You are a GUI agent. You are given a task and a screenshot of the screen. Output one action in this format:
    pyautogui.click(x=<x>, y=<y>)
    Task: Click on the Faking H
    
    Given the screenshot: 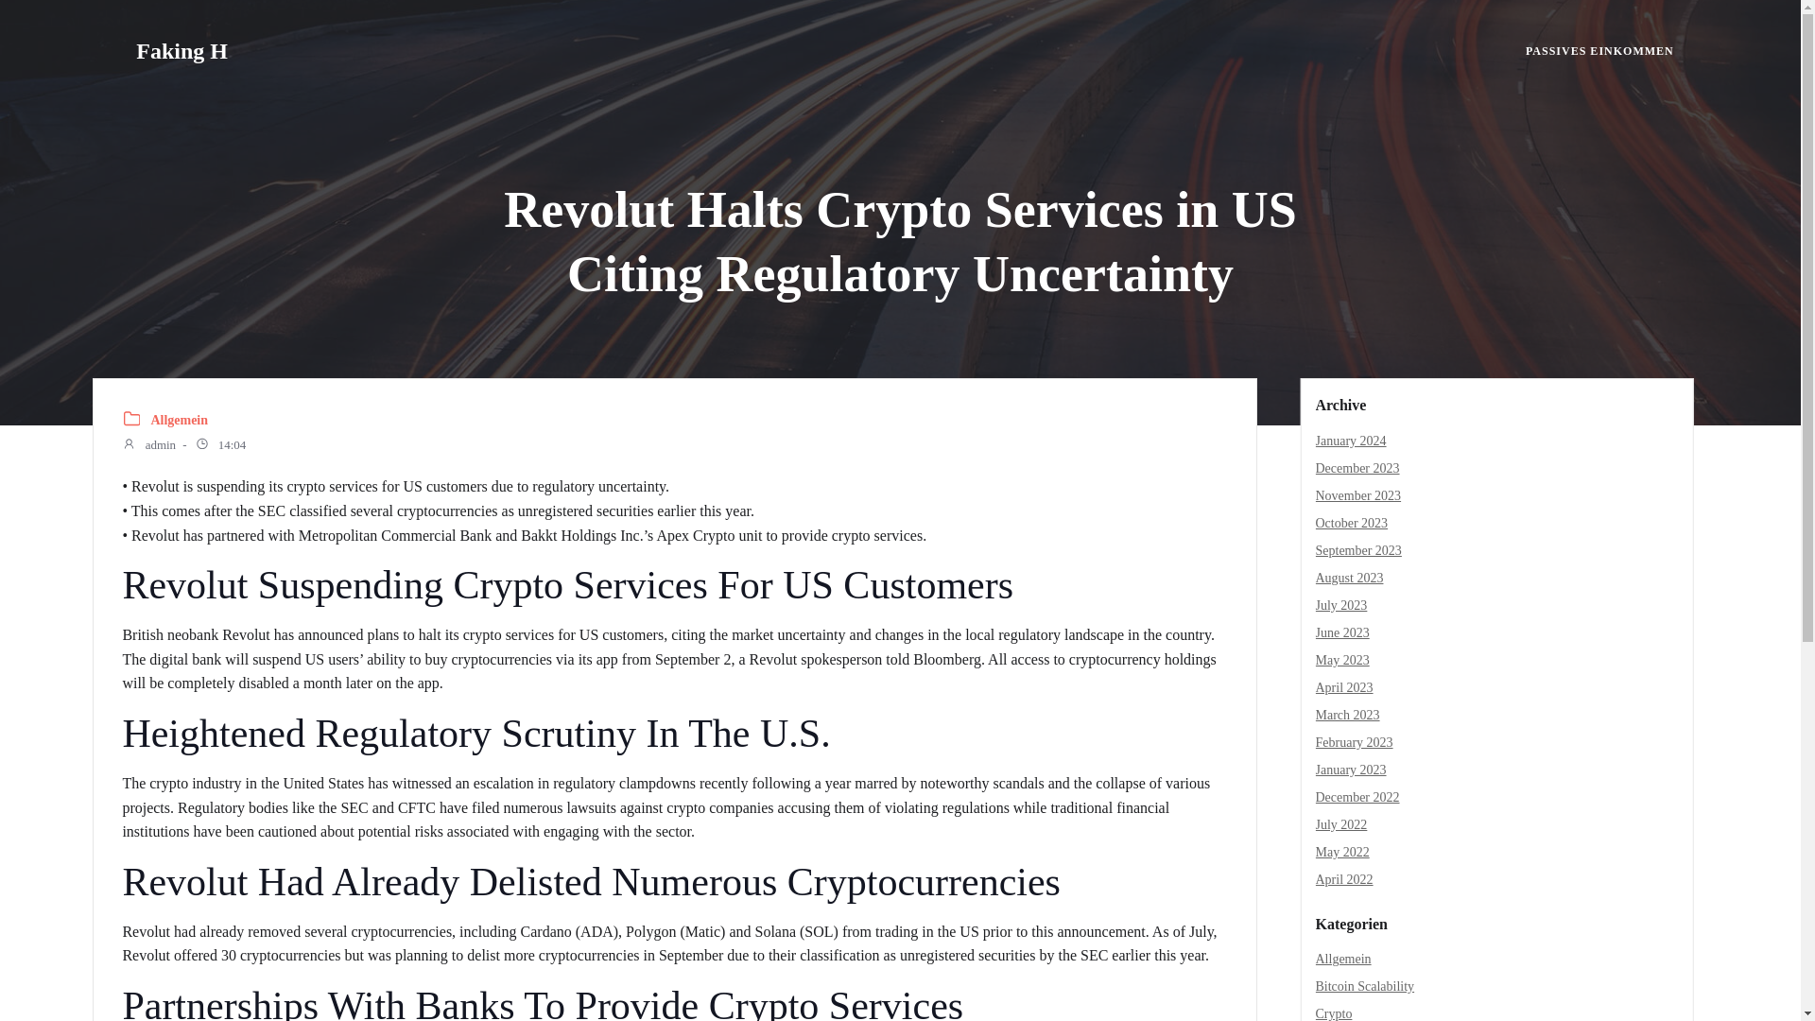 What is the action you would take?
    pyautogui.click(x=181, y=51)
    